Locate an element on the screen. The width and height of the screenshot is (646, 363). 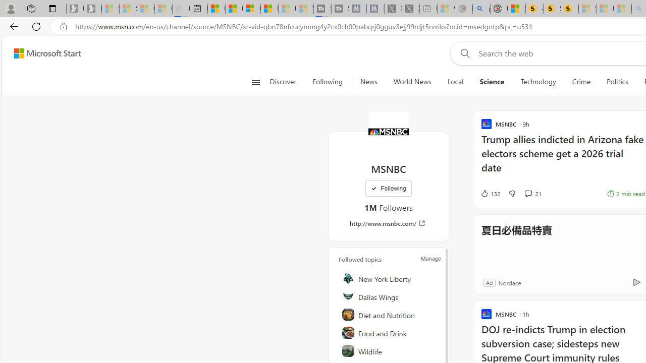
Diet and Nutrition is located at coordinates (389, 315).